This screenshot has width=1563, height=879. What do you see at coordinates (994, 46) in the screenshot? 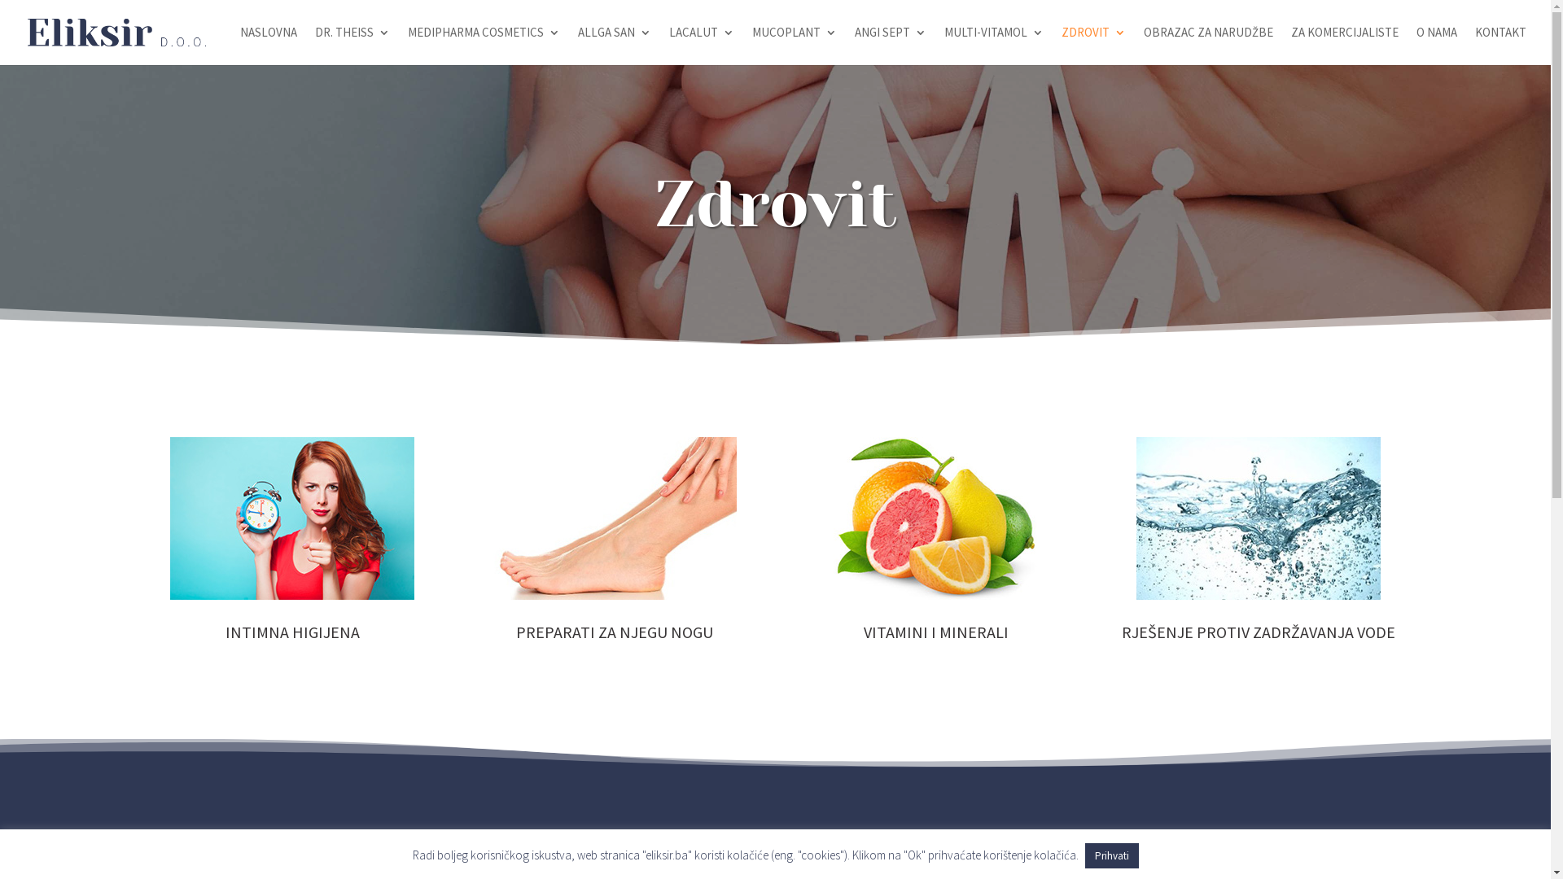
I see `MULTI-VITAMOL` at bounding box center [994, 46].